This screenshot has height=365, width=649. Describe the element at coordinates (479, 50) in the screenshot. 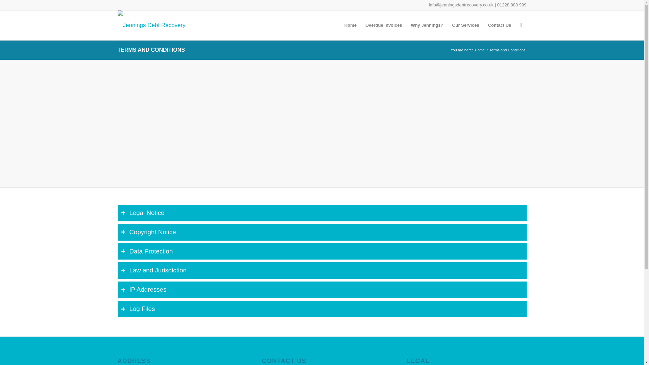

I see `Home` at that location.